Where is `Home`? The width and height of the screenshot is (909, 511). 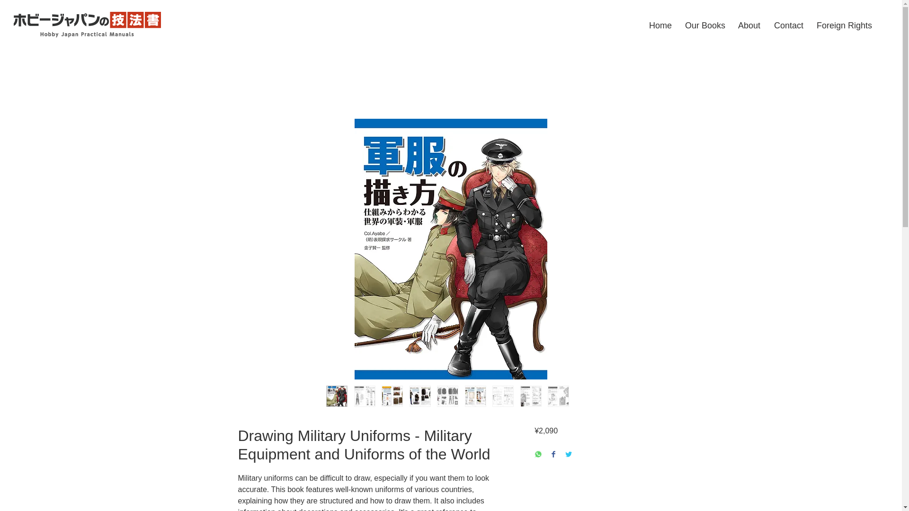
Home is located at coordinates (660, 26).